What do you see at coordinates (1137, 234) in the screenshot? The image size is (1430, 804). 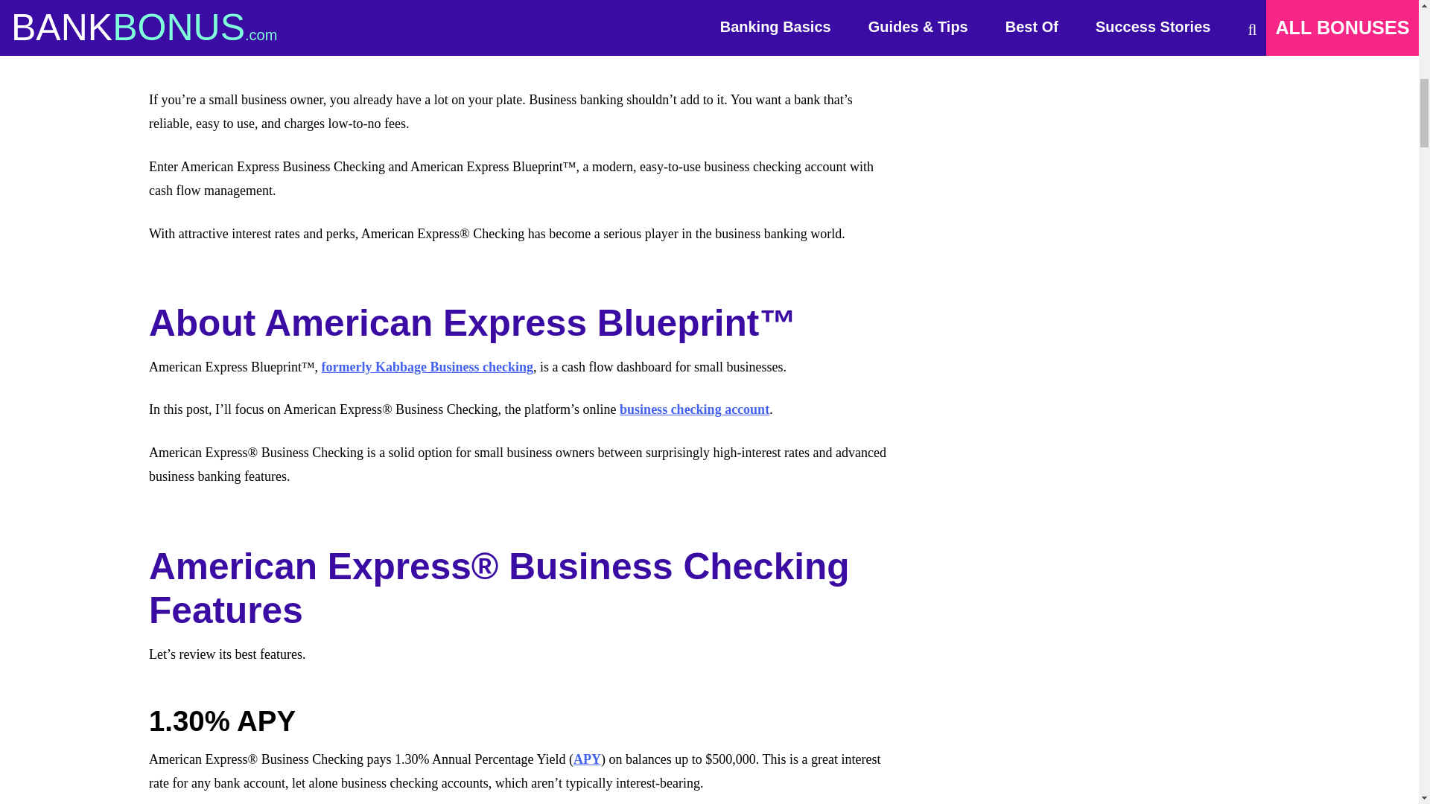 I see `Promotions` at bounding box center [1137, 234].